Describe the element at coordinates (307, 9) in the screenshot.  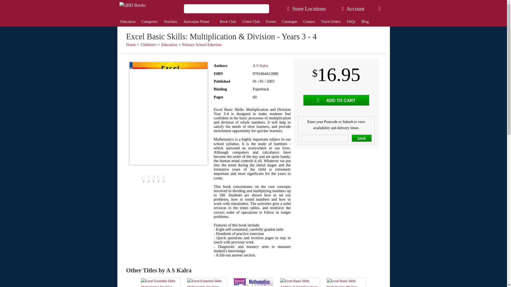
I see `Store Locations` at that location.